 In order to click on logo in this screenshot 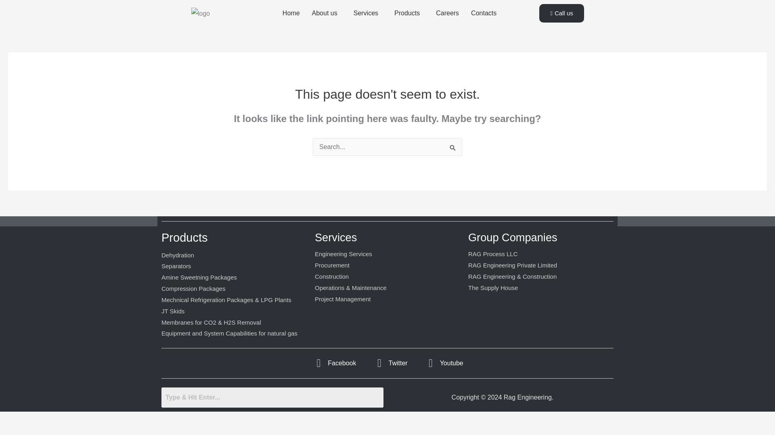, I will do `click(201, 24)`.